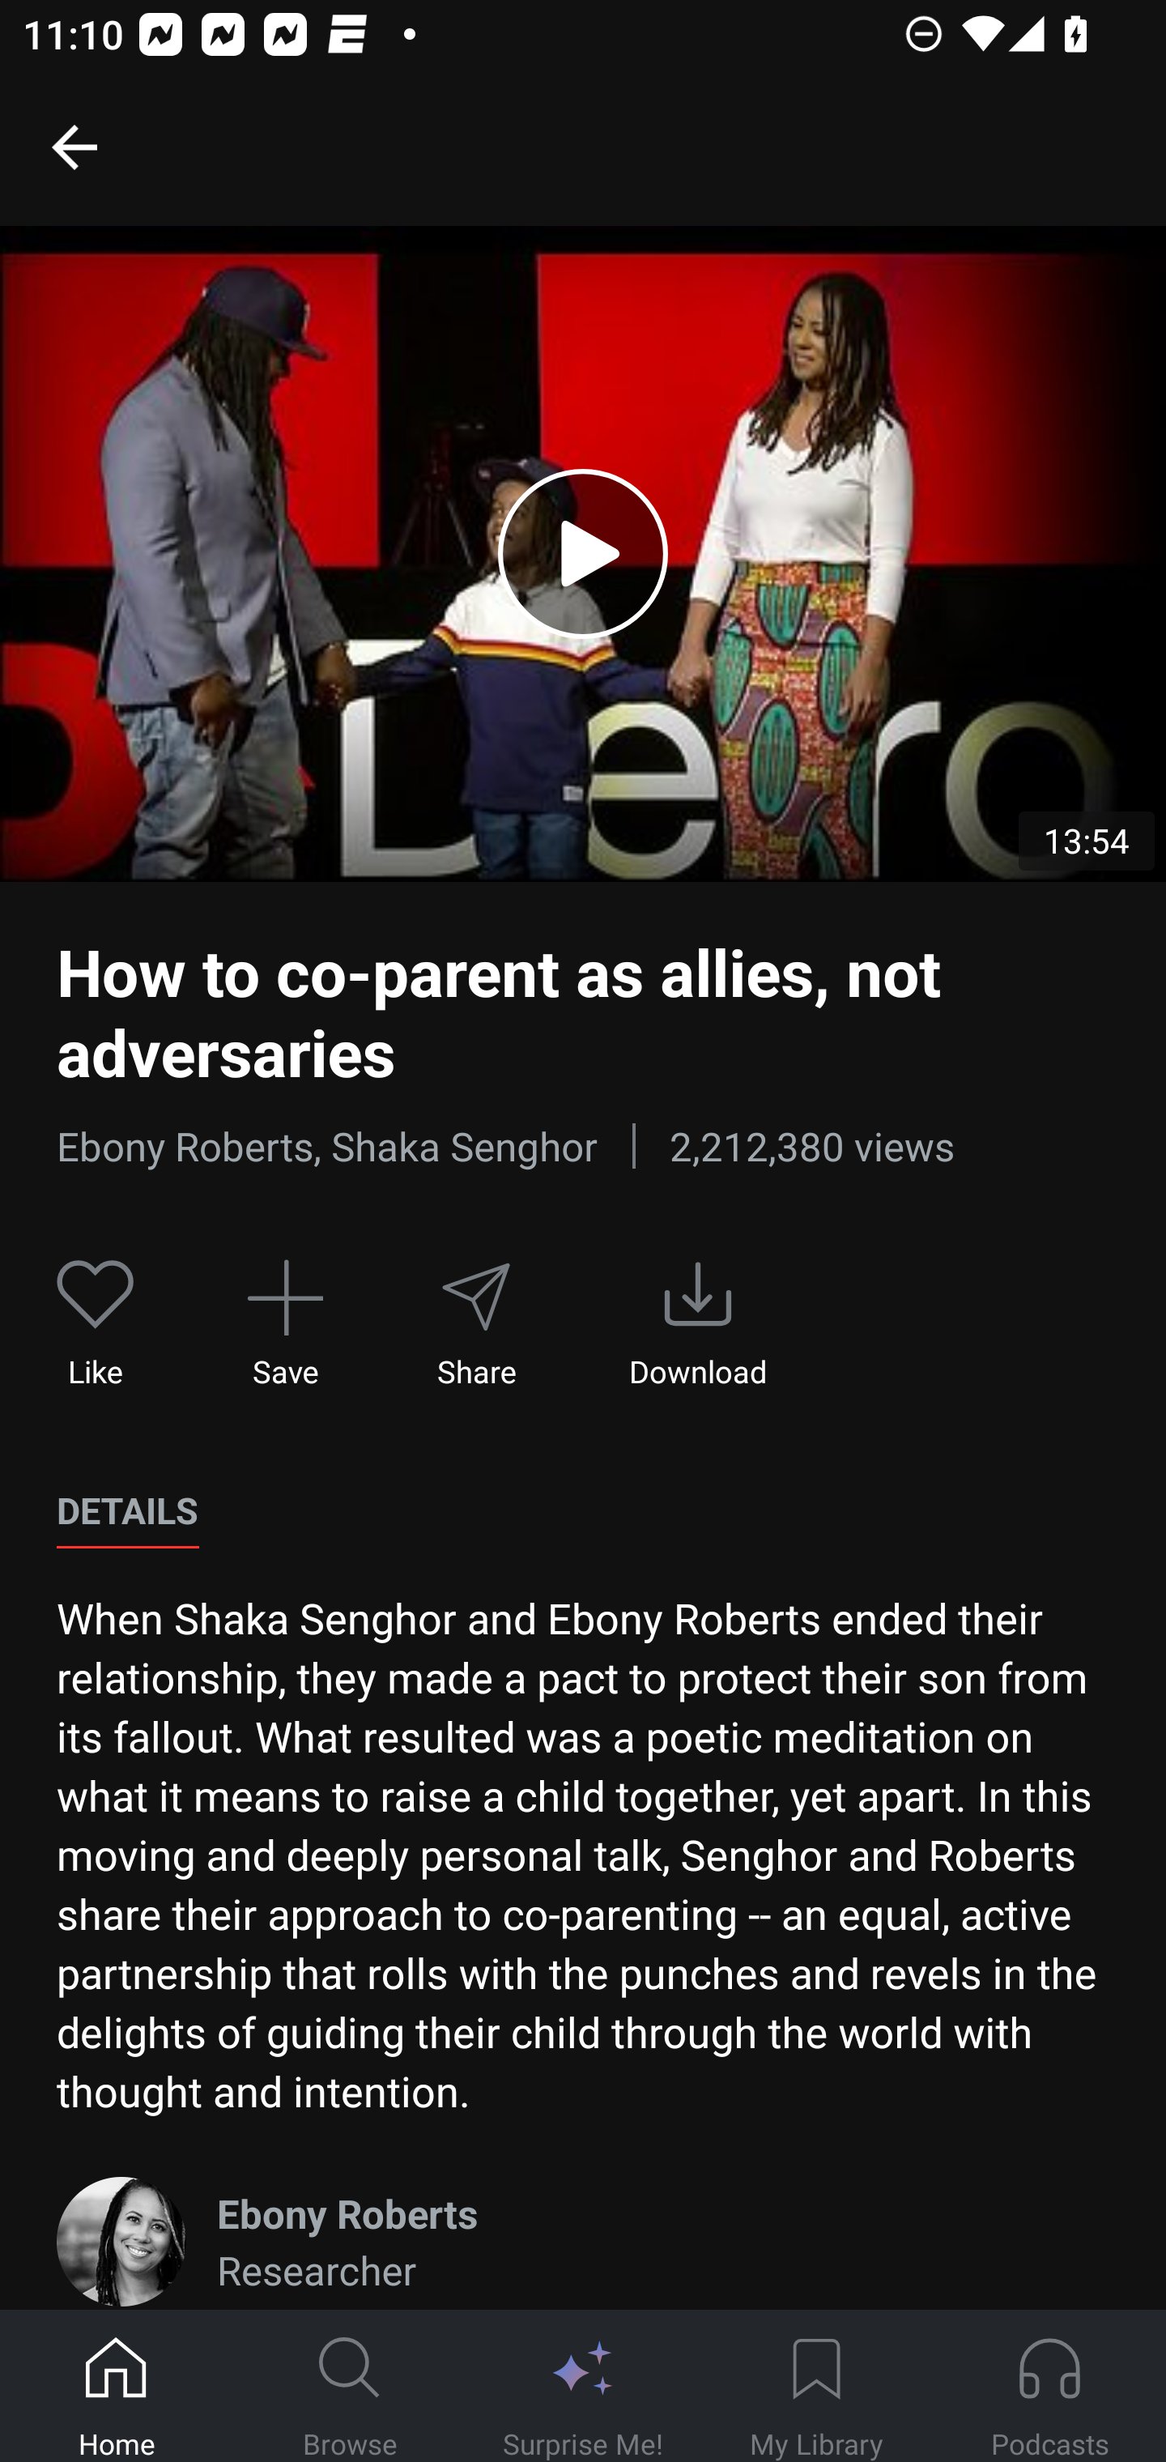 This screenshot has height=2462, width=1166. What do you see at coordinates (285, 1324) in the screenshot?
I see `Save` at bounding box center [285, 1324].